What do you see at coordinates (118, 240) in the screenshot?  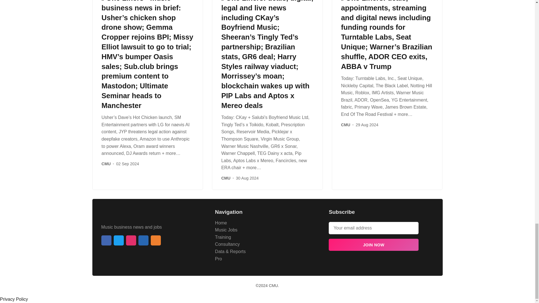 I see `Twitter` at bounding box center [118, 240].